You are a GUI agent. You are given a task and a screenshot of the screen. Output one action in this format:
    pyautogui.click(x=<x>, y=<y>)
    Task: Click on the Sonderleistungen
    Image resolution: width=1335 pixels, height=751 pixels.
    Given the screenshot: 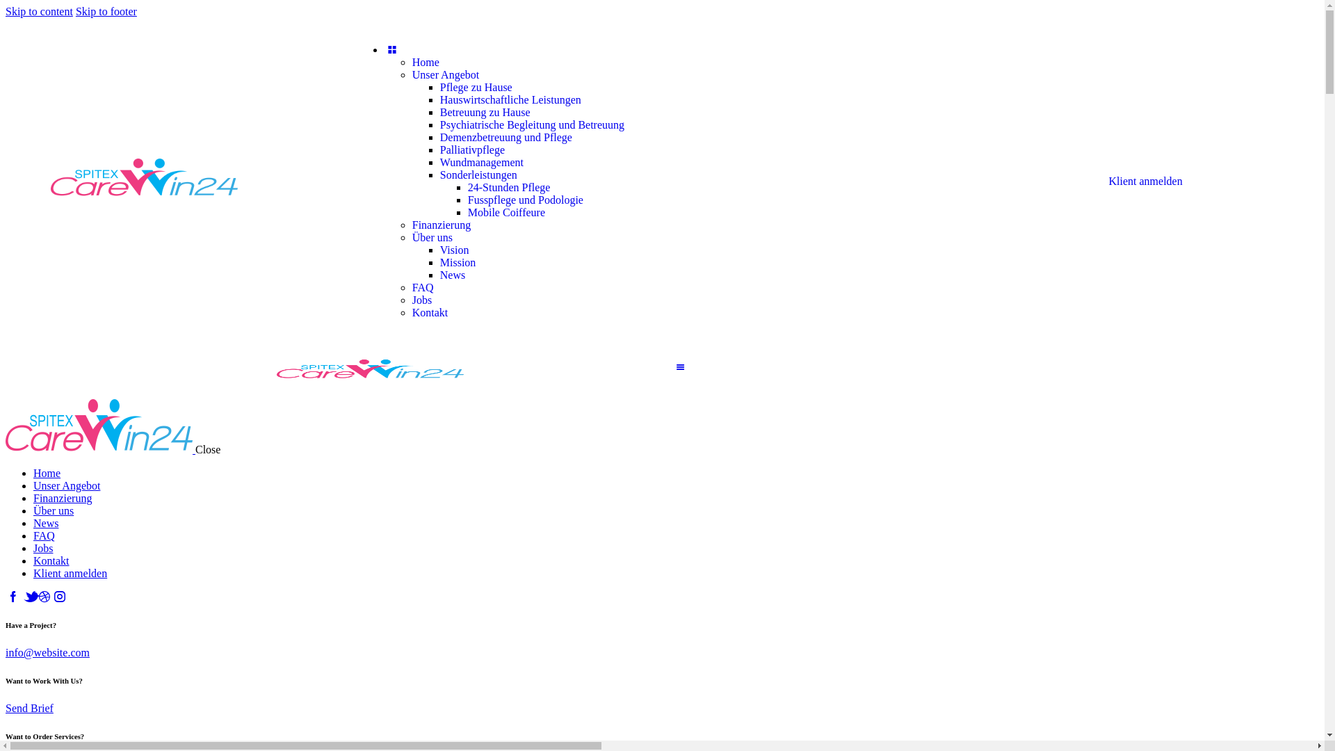 What is the action you would take?
    pyautogui.click(x=478, y=175)
    